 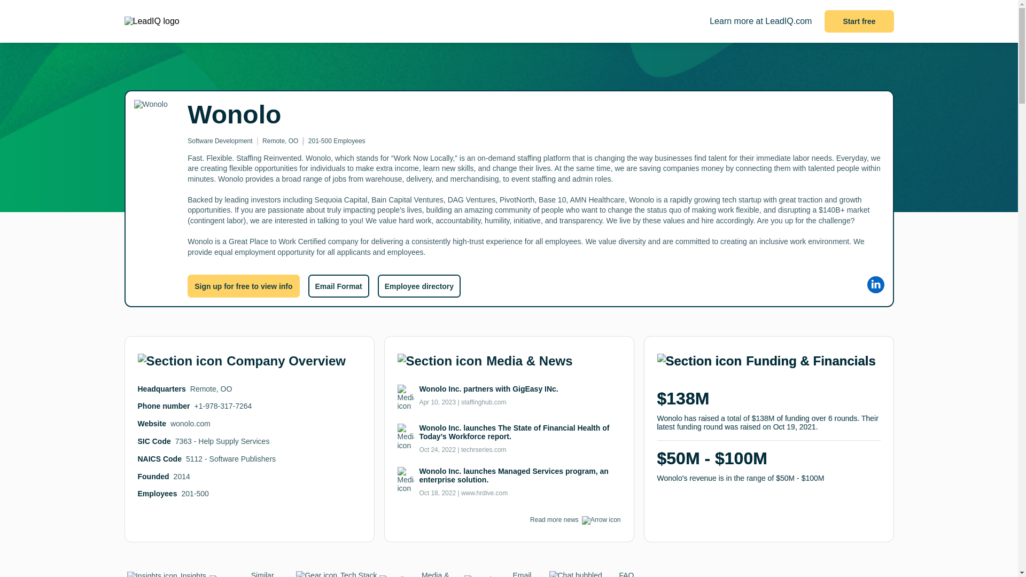 What do you see at coordinates (506, 574) in the screenshot?
I see `Email Format` at bounding box center [506, 574].